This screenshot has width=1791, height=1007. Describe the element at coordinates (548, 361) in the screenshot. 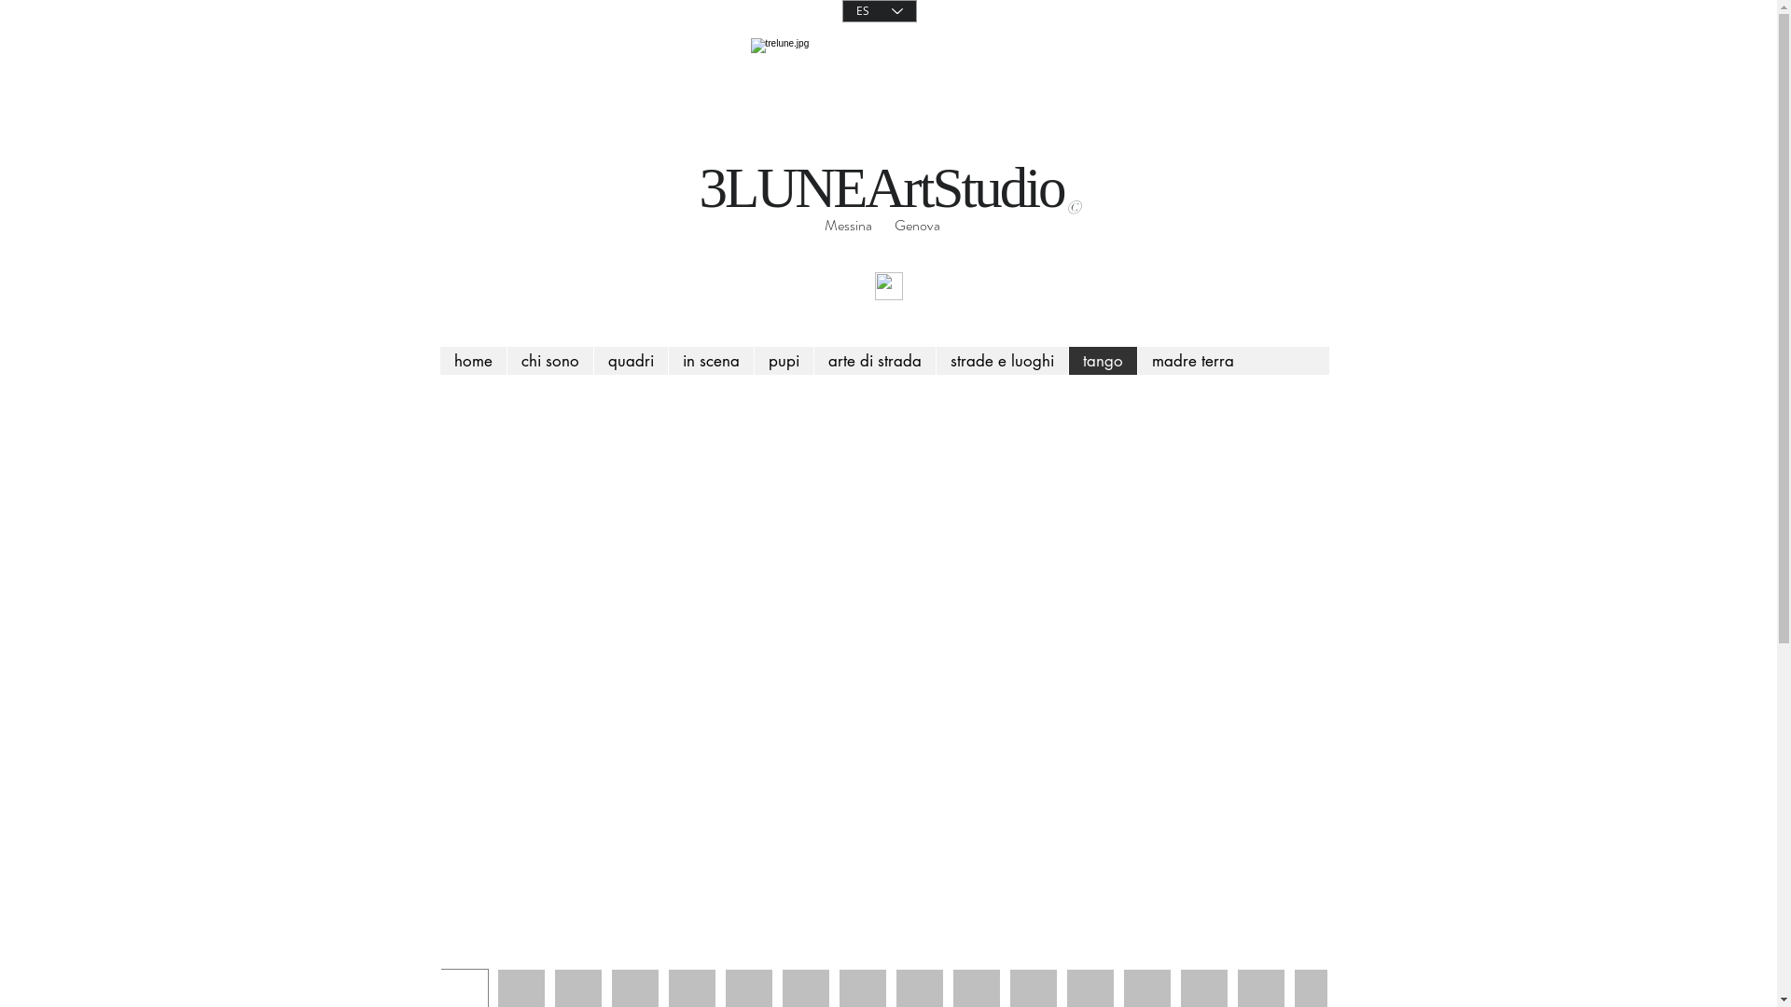

I see `chi sono` at that location.